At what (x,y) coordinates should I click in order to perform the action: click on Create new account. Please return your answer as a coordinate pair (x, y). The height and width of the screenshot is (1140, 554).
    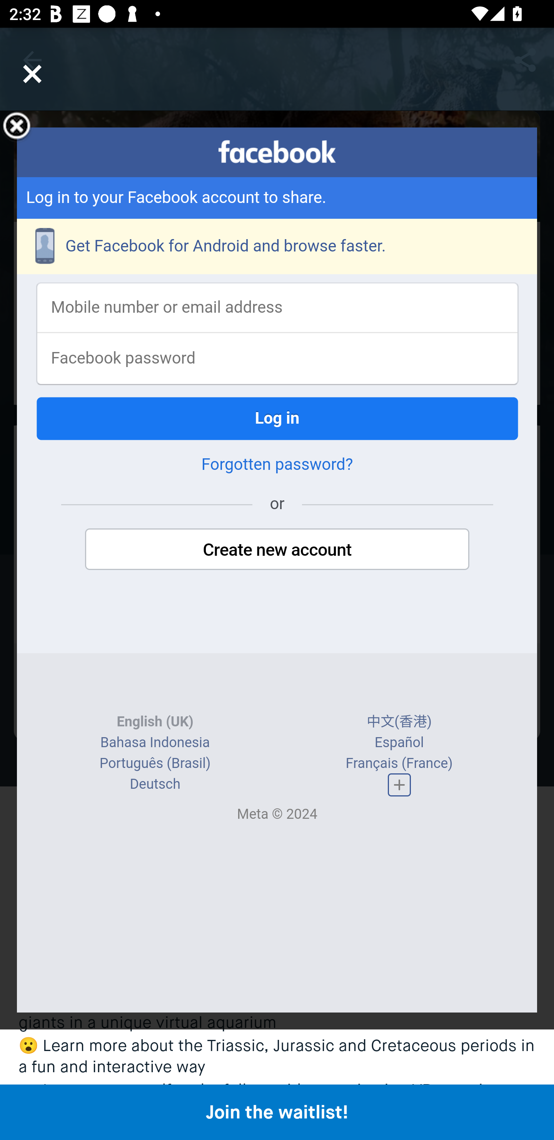
    Looking at the image, I should click on (277, 549).